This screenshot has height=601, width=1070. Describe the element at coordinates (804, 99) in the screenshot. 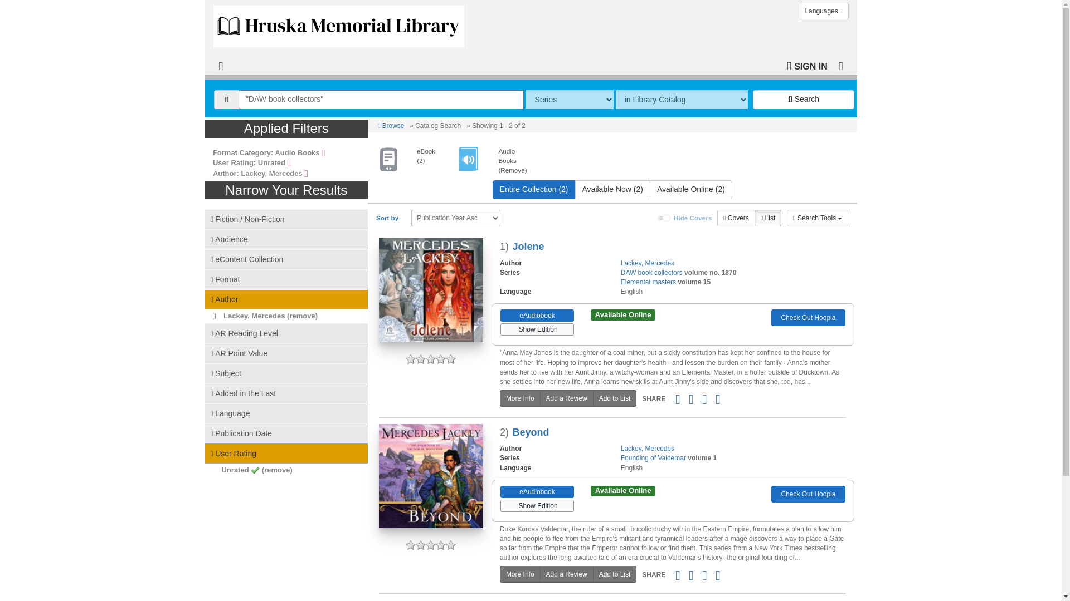

I see ` Search` at that location.